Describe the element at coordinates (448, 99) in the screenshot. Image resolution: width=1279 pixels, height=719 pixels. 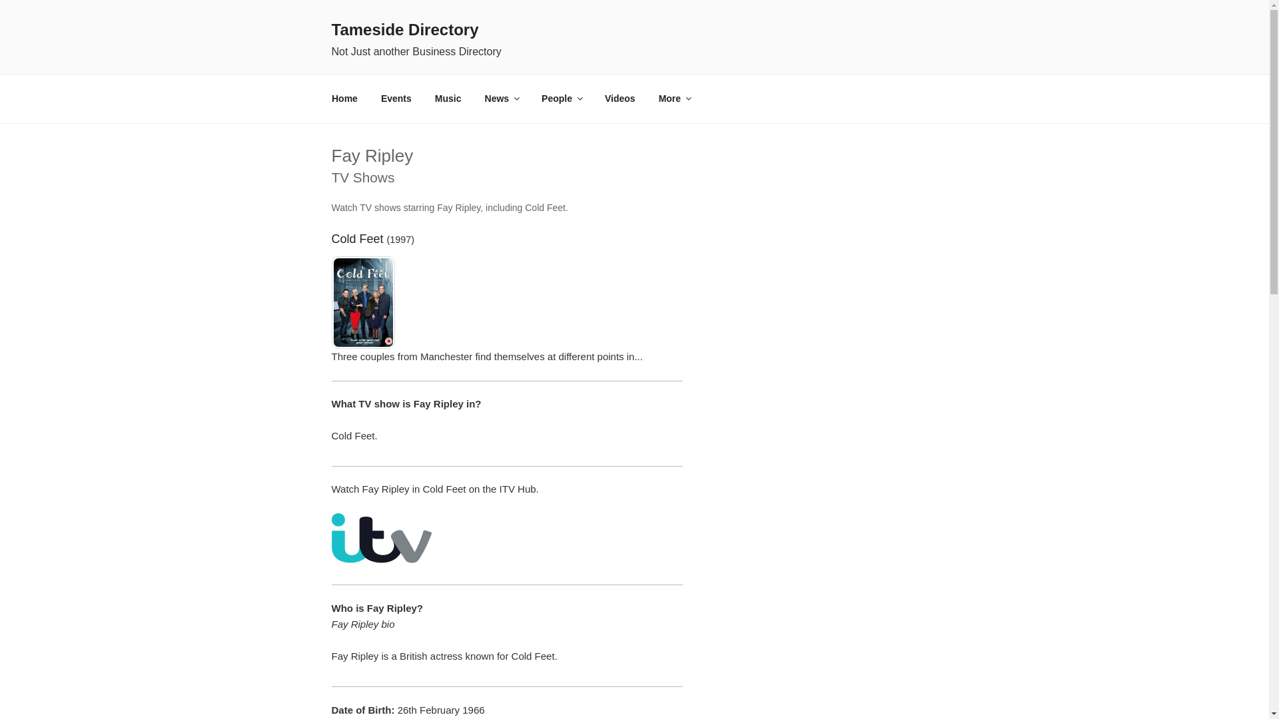
I see `Music` at that location.